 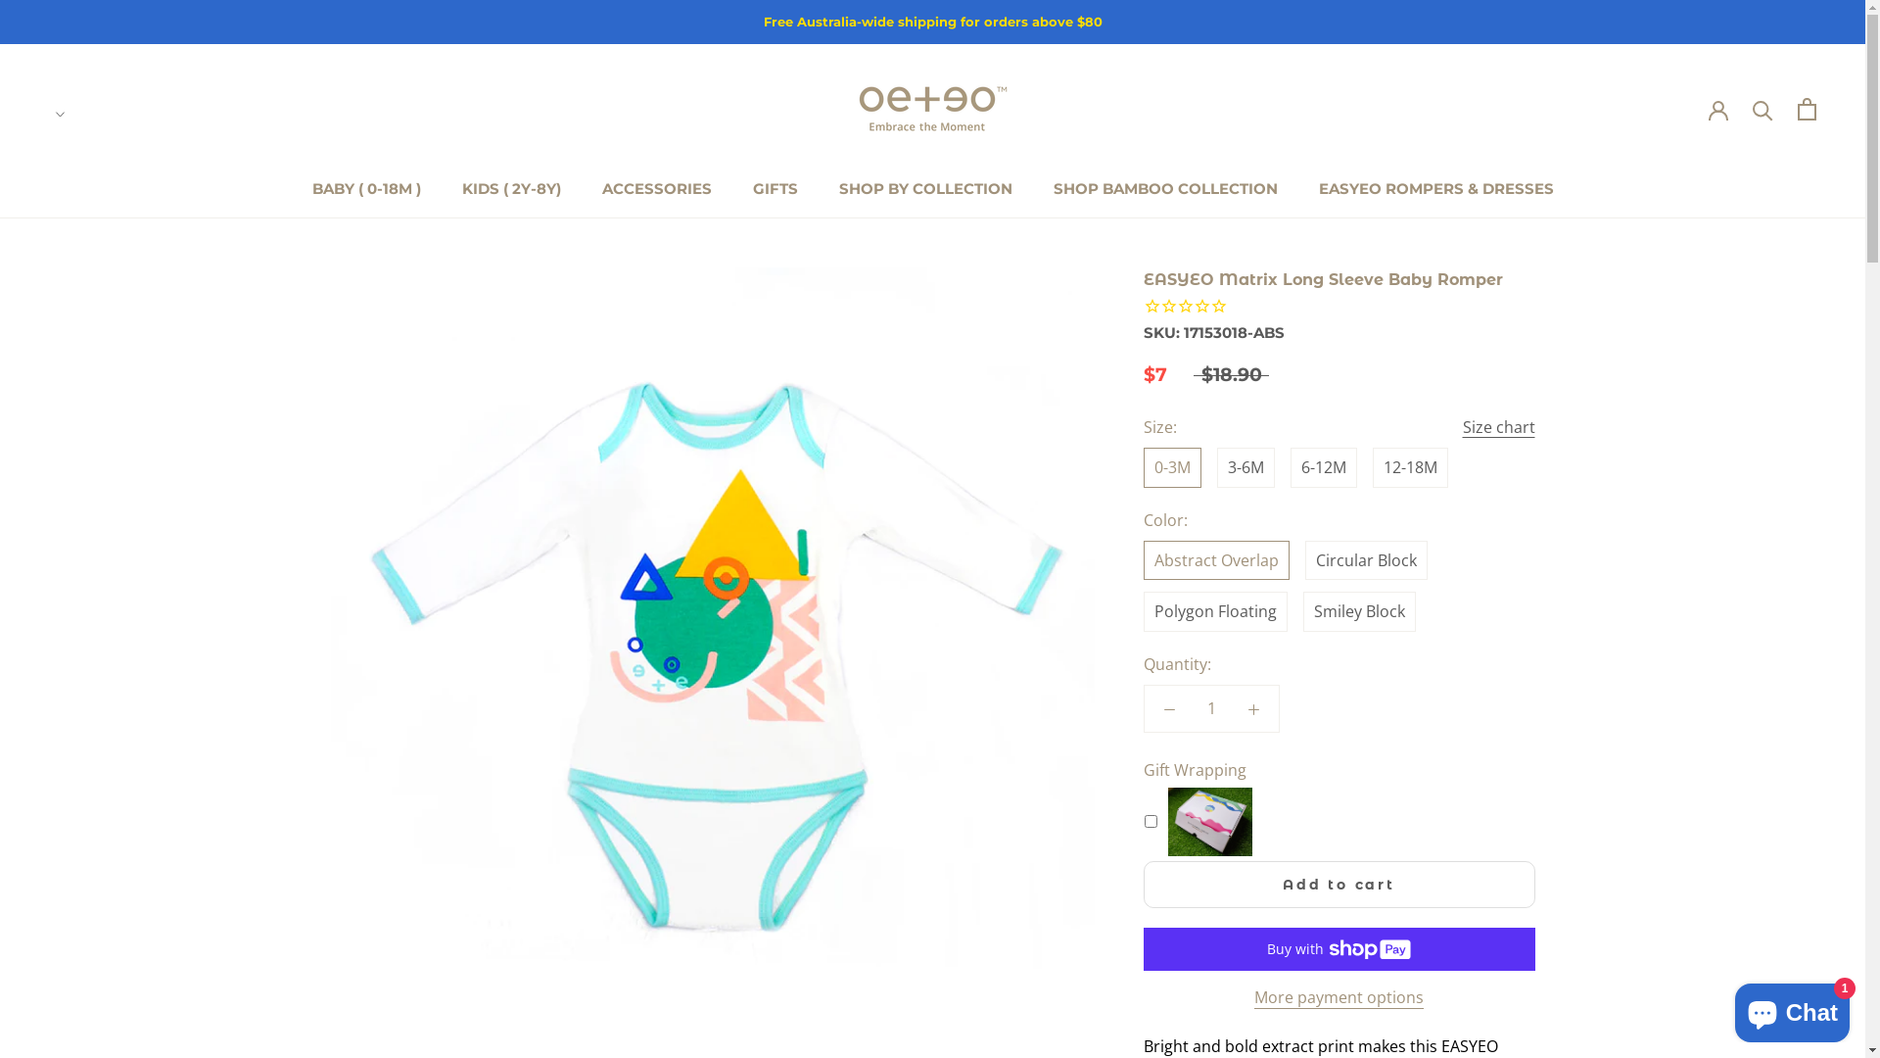 I want to click on SHOP BY COLLECTION, so click(x=924, y=188).